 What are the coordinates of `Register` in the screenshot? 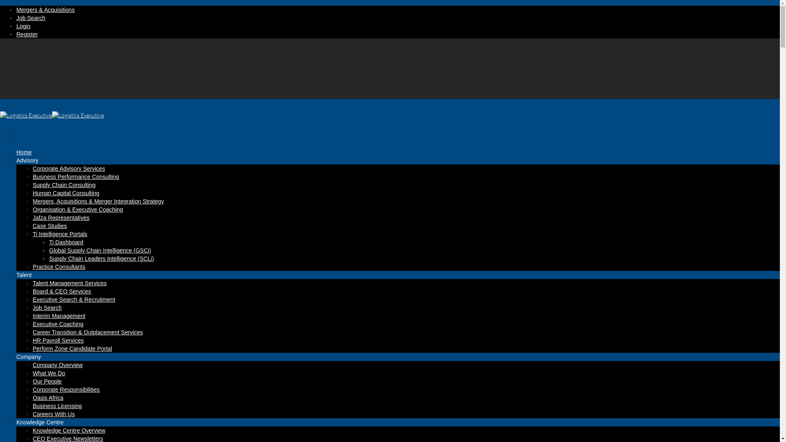 It's located at (27, 34).